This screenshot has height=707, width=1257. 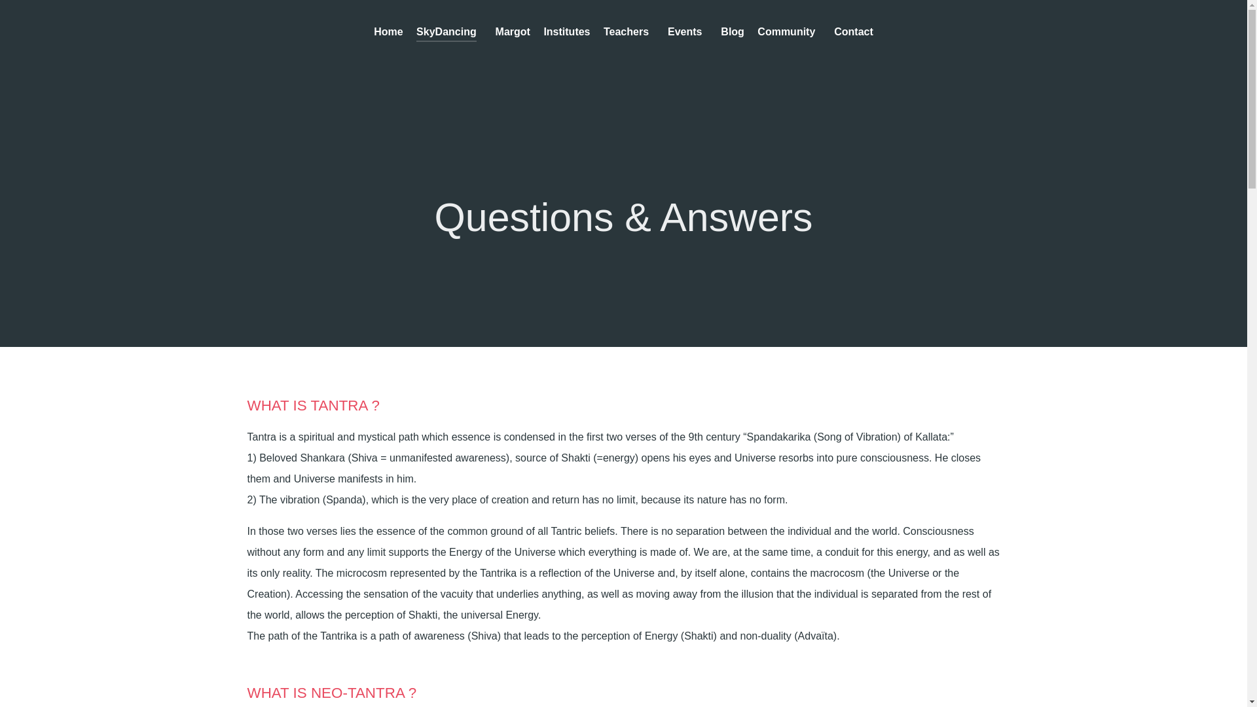 I want to click on Contact, so click(x=854, y=33).